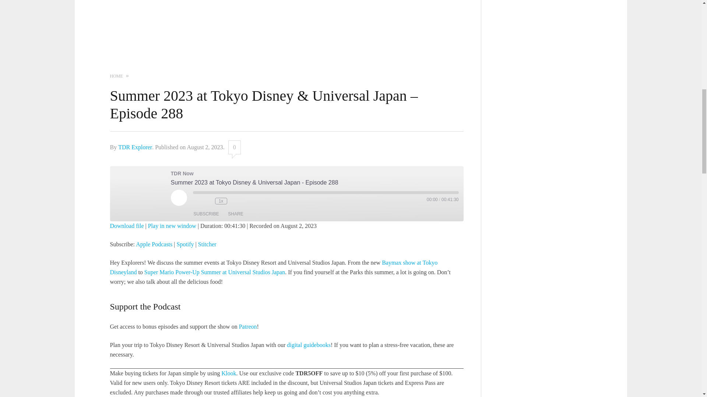 This screenshot has width=707, height=397. Describe the element at coordinates (235, 147) in the screenshot. I see `0` at that location.